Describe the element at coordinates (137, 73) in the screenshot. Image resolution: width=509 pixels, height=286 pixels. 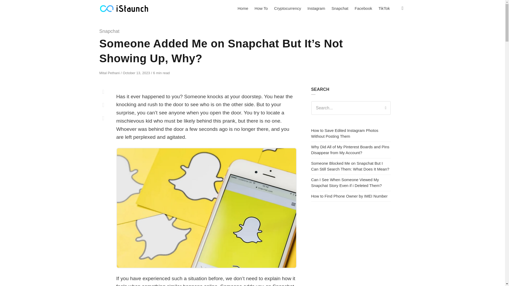
I see `October 13, 2023` at that location.